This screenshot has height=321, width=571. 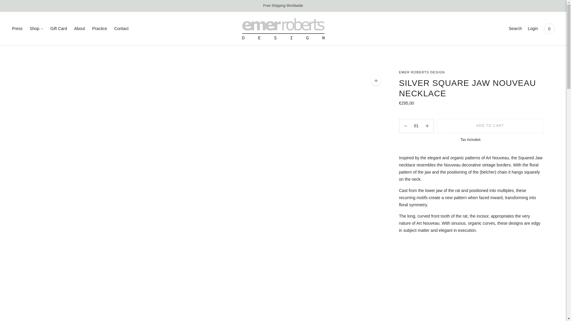 What do you see at coordinates (416, 126) in the screenshot?
I see `01` at bounding box center [416, 126].